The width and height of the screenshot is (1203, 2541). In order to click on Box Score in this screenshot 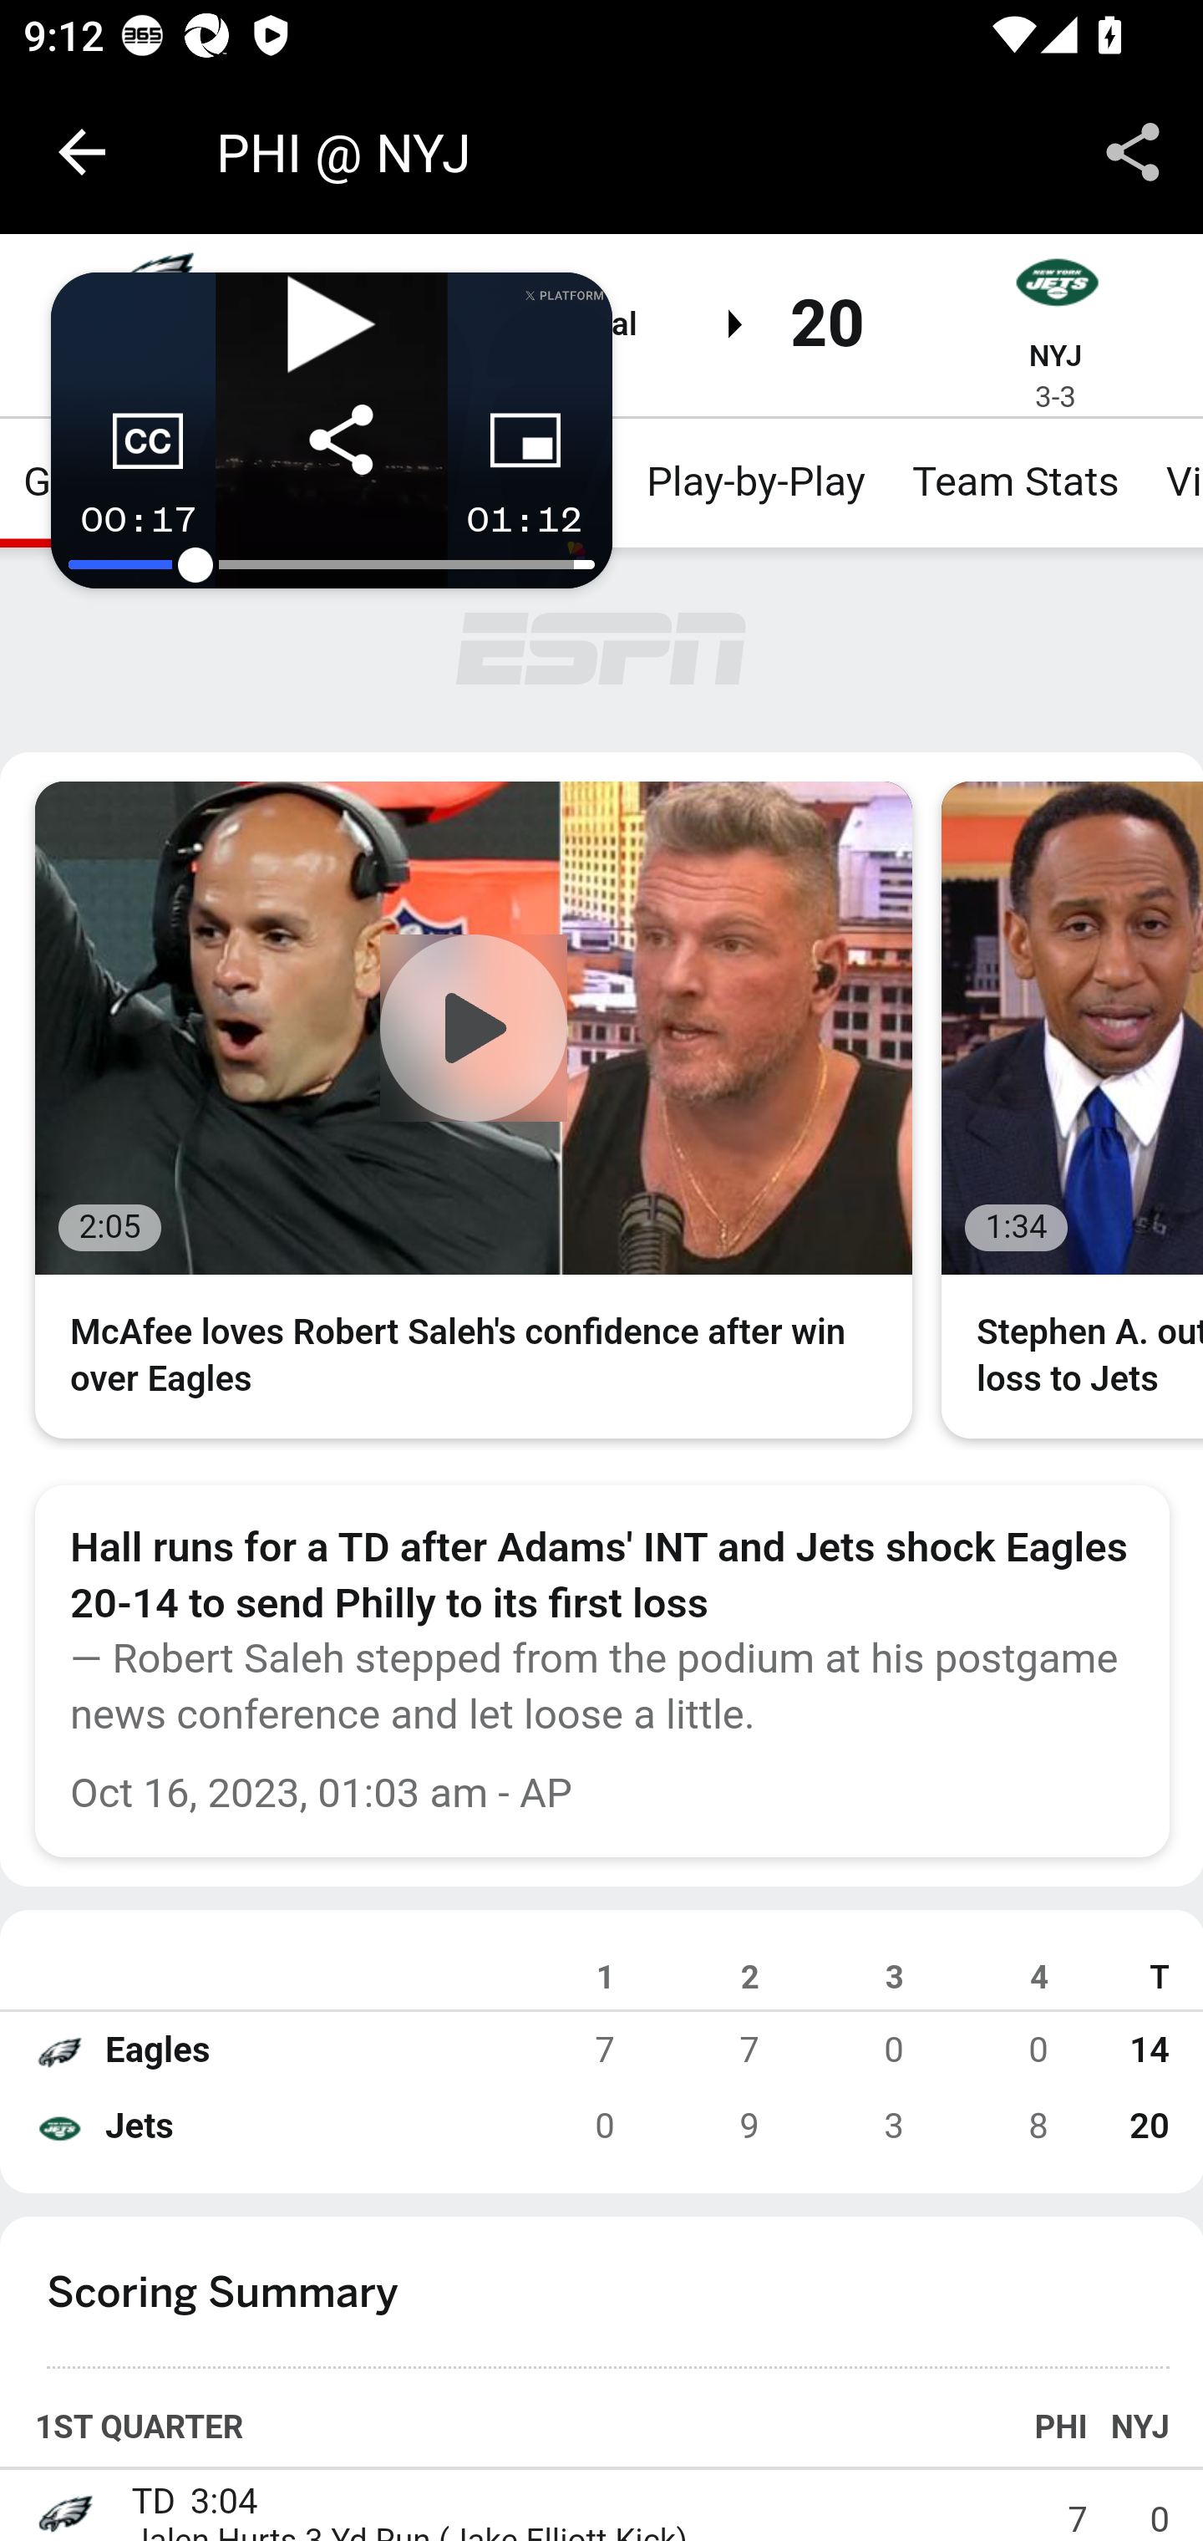, I will do `click(508, 481)`.